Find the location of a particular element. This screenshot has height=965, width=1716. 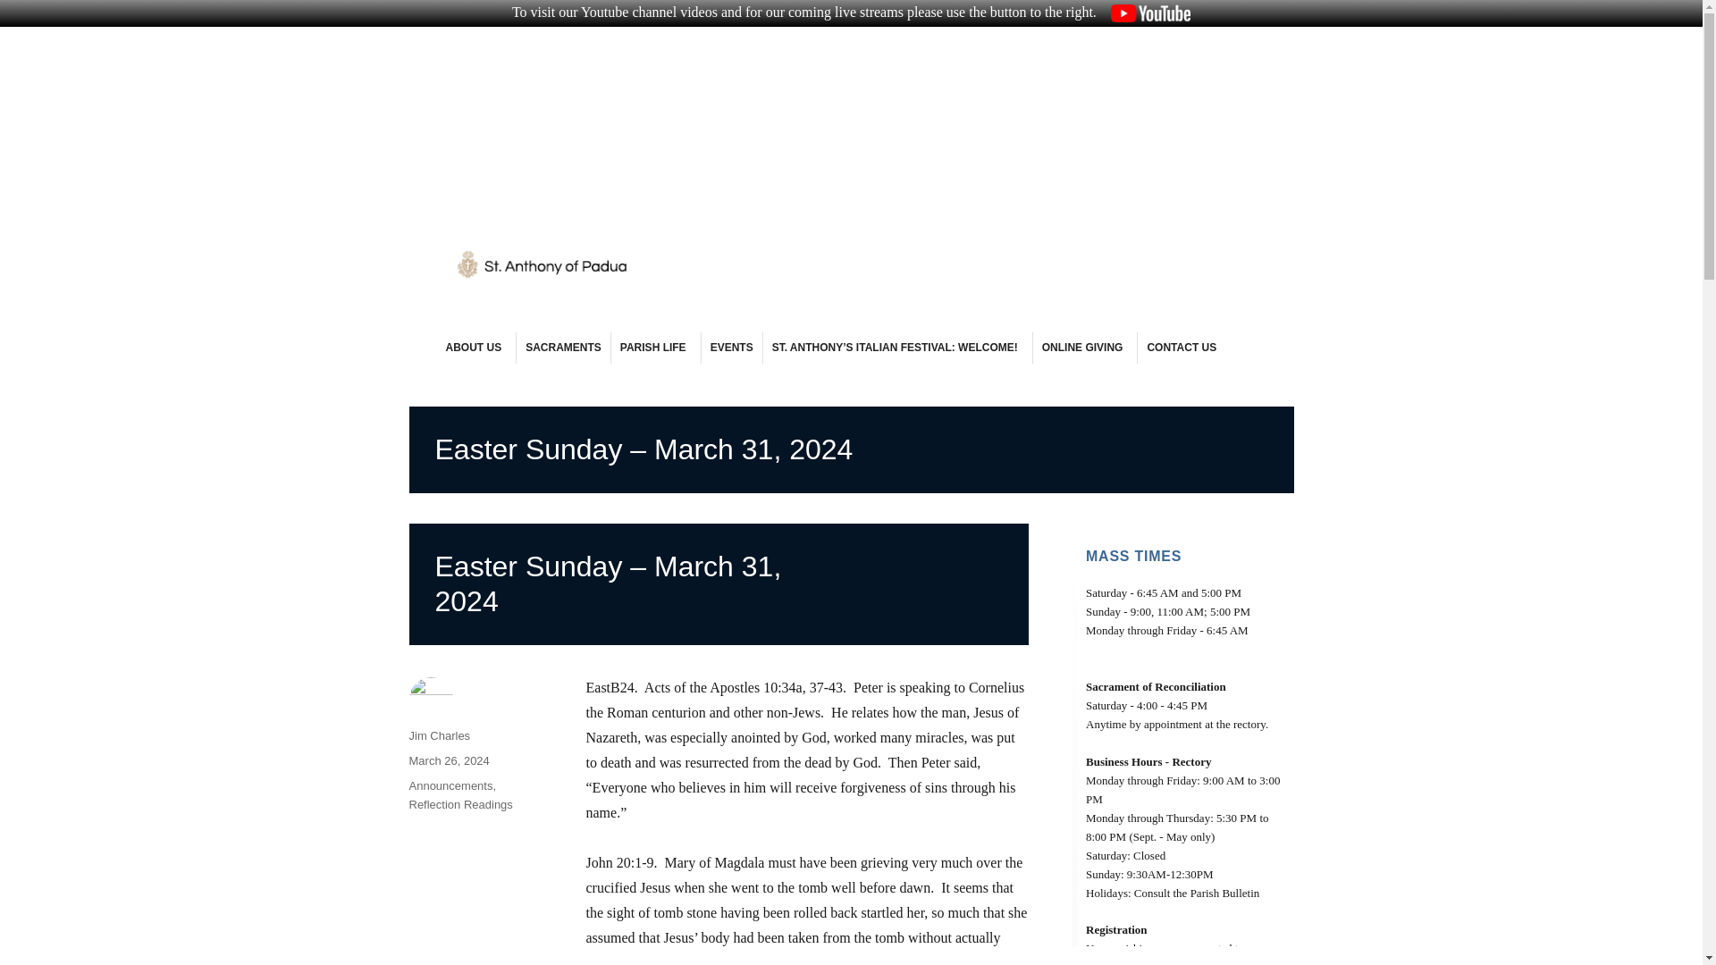

SACRAMENTS is located at coordinates (563, 348).